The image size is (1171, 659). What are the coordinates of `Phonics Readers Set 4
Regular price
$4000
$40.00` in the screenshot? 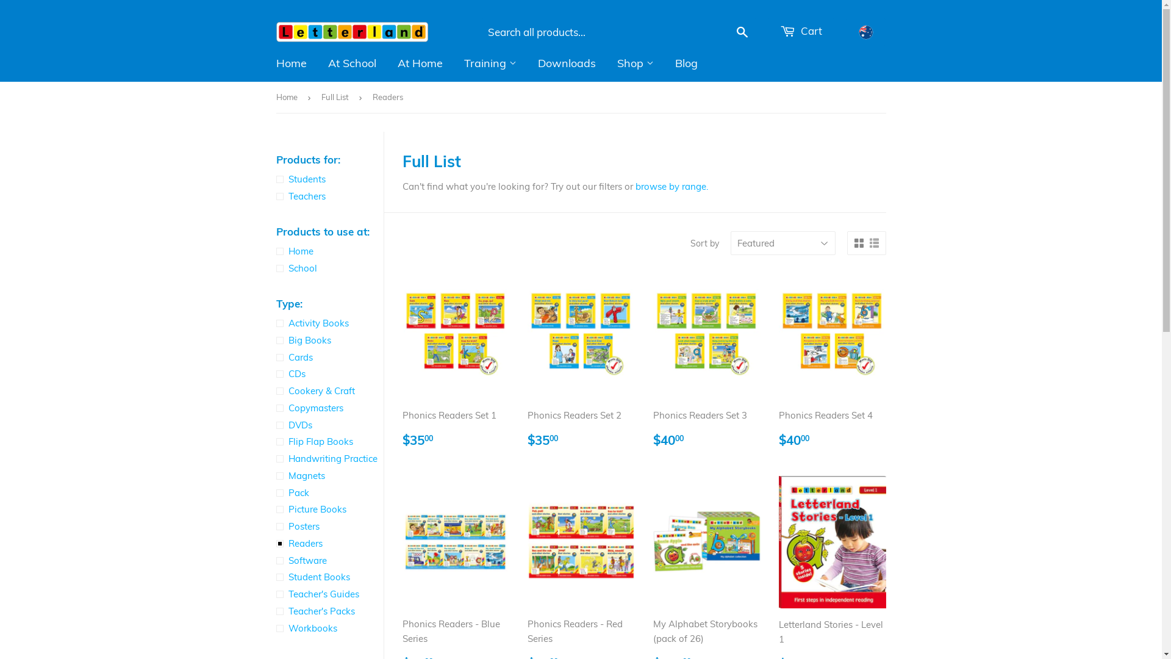 It's located at (833, 362).